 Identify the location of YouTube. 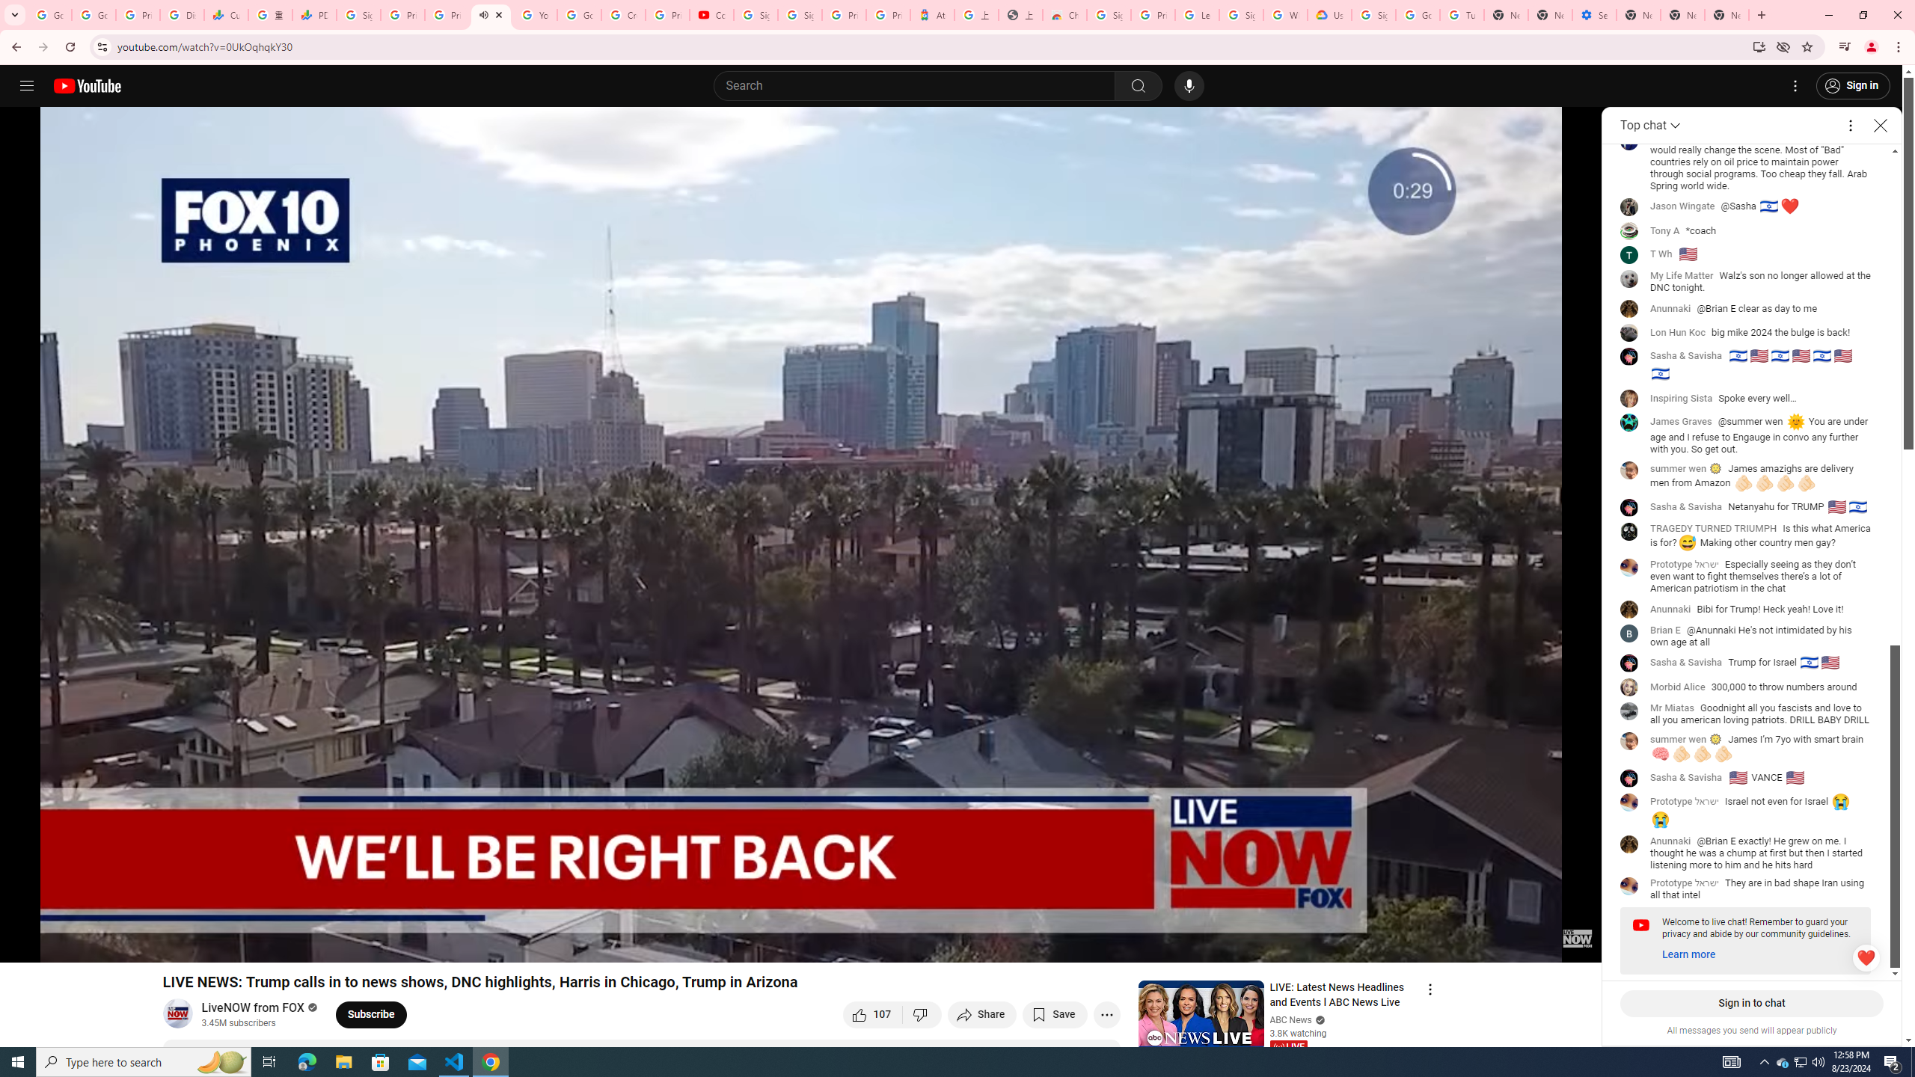
(535, 15).